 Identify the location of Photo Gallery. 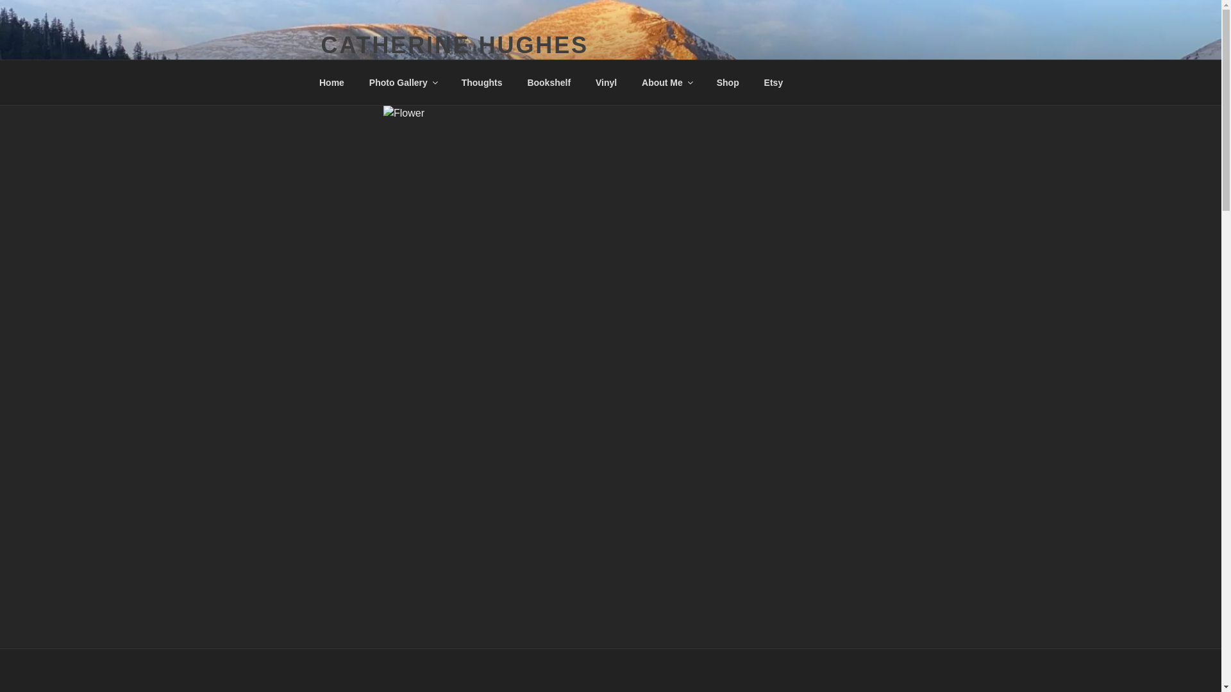
(403, 82).